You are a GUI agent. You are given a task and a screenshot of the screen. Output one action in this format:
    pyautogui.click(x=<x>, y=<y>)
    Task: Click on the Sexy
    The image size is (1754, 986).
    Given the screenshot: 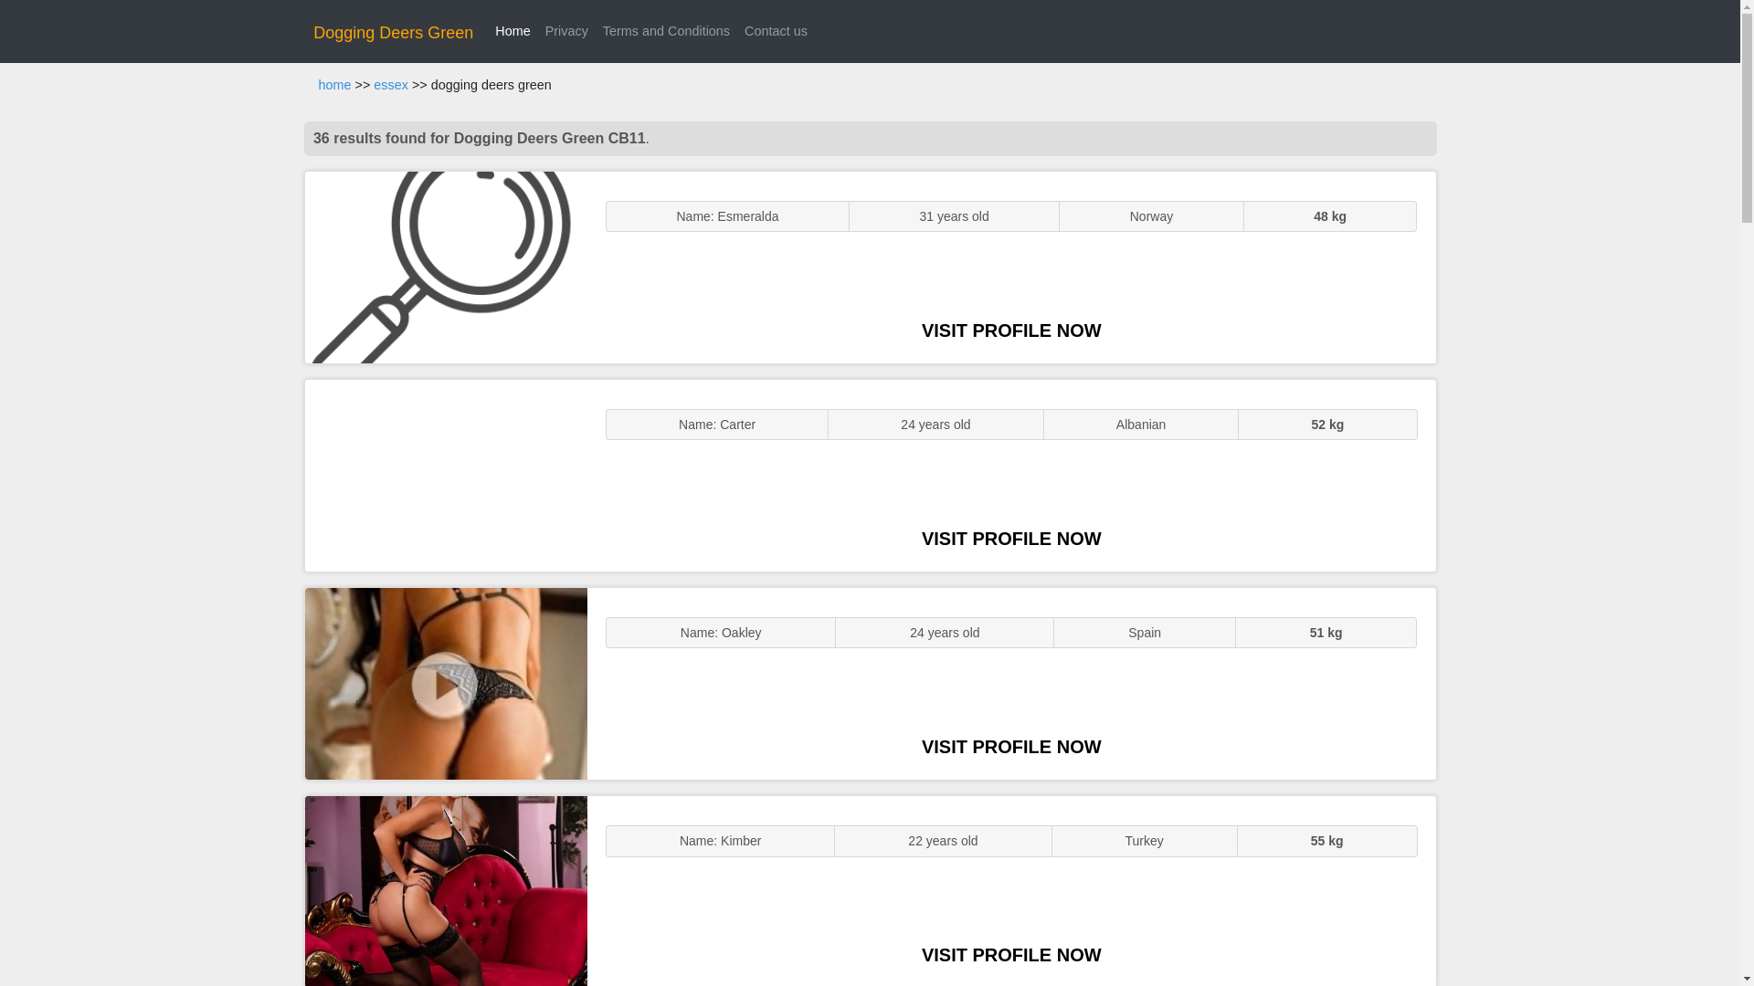 What is the action you would take?
    pyautogui.click(x=446, y=683)
    